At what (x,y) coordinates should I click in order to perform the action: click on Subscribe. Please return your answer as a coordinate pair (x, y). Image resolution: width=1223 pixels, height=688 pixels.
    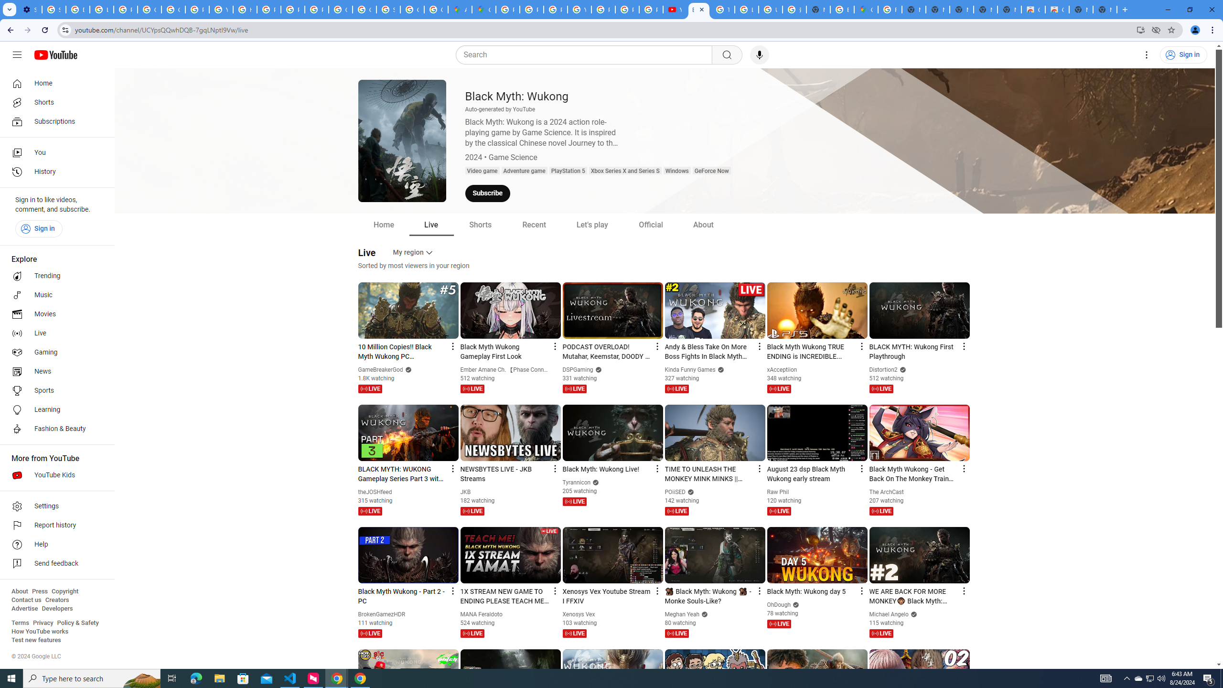
    Looking at the image, I should click on (488, 193).